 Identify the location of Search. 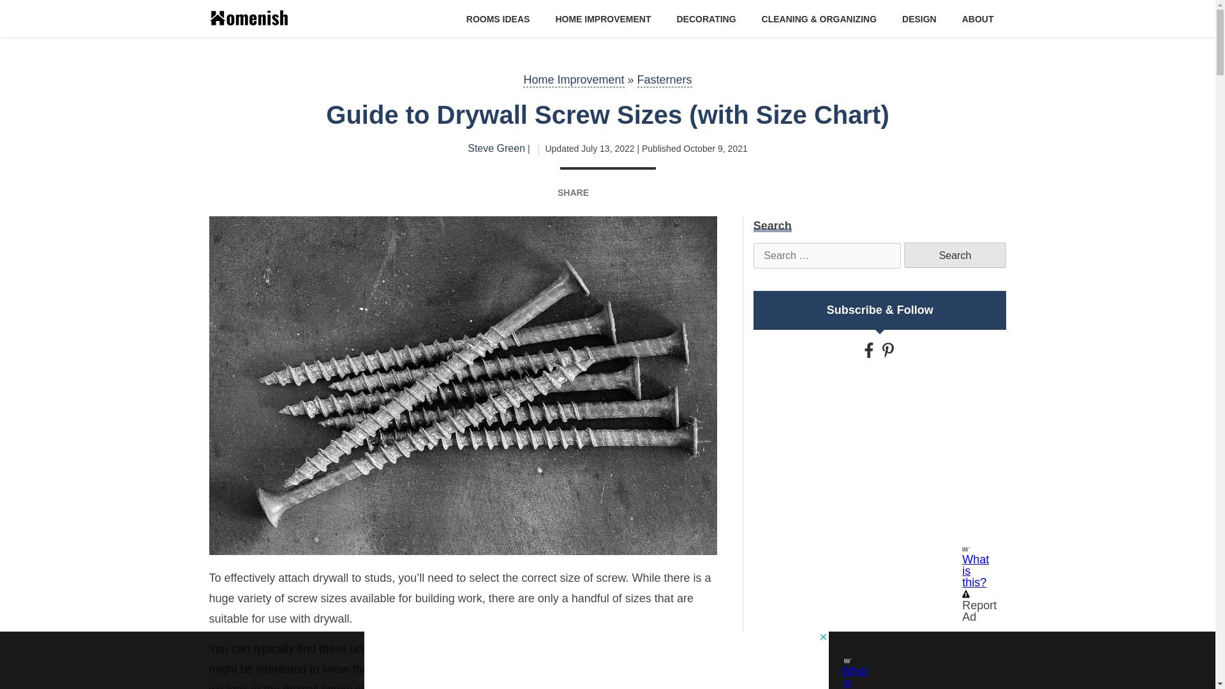
(954, 255).